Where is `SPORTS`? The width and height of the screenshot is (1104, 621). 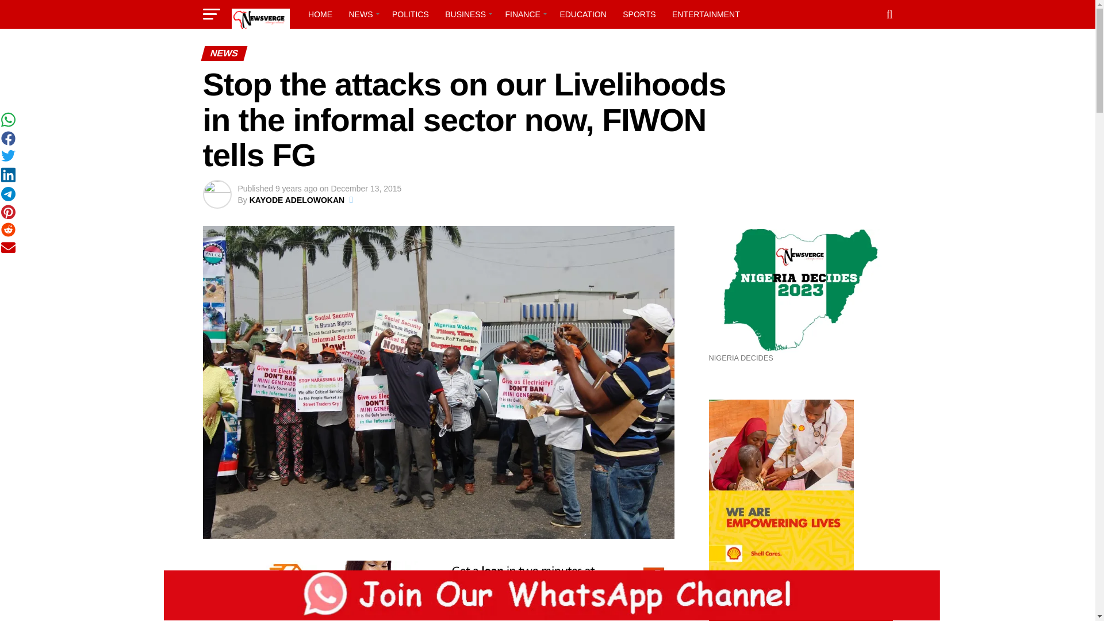
SPORTS is located at coordinates (639, 14).